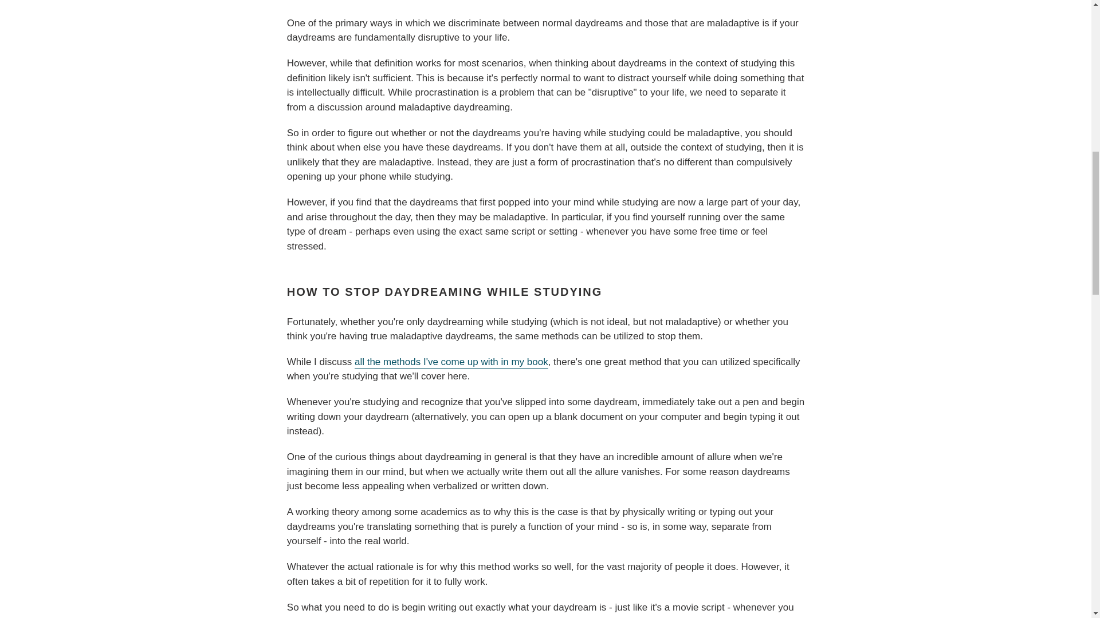 The width and height of the screenshot is (1100, 618). Describe the element at coordinates (451, 362) in the screenshot. I see `all the methods I've come up with in my book` at that location.